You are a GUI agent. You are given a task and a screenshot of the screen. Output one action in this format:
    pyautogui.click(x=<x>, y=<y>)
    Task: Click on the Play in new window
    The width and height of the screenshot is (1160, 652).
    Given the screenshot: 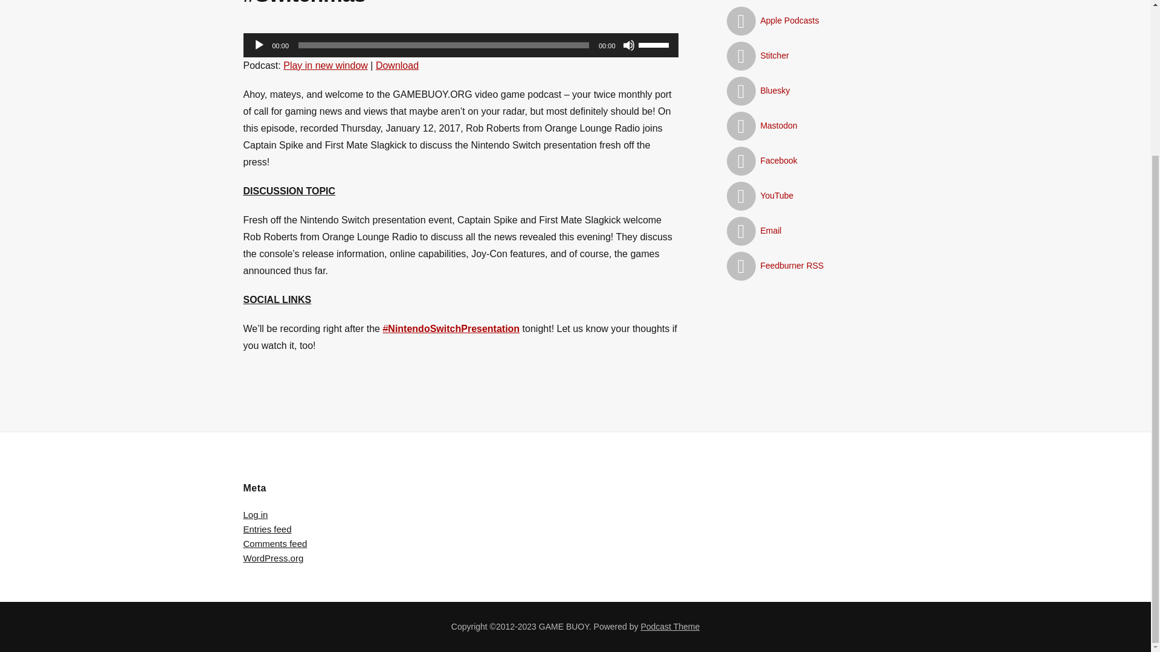 What is the action you would take?
    pyautogui.click(x=325, y=65)
    